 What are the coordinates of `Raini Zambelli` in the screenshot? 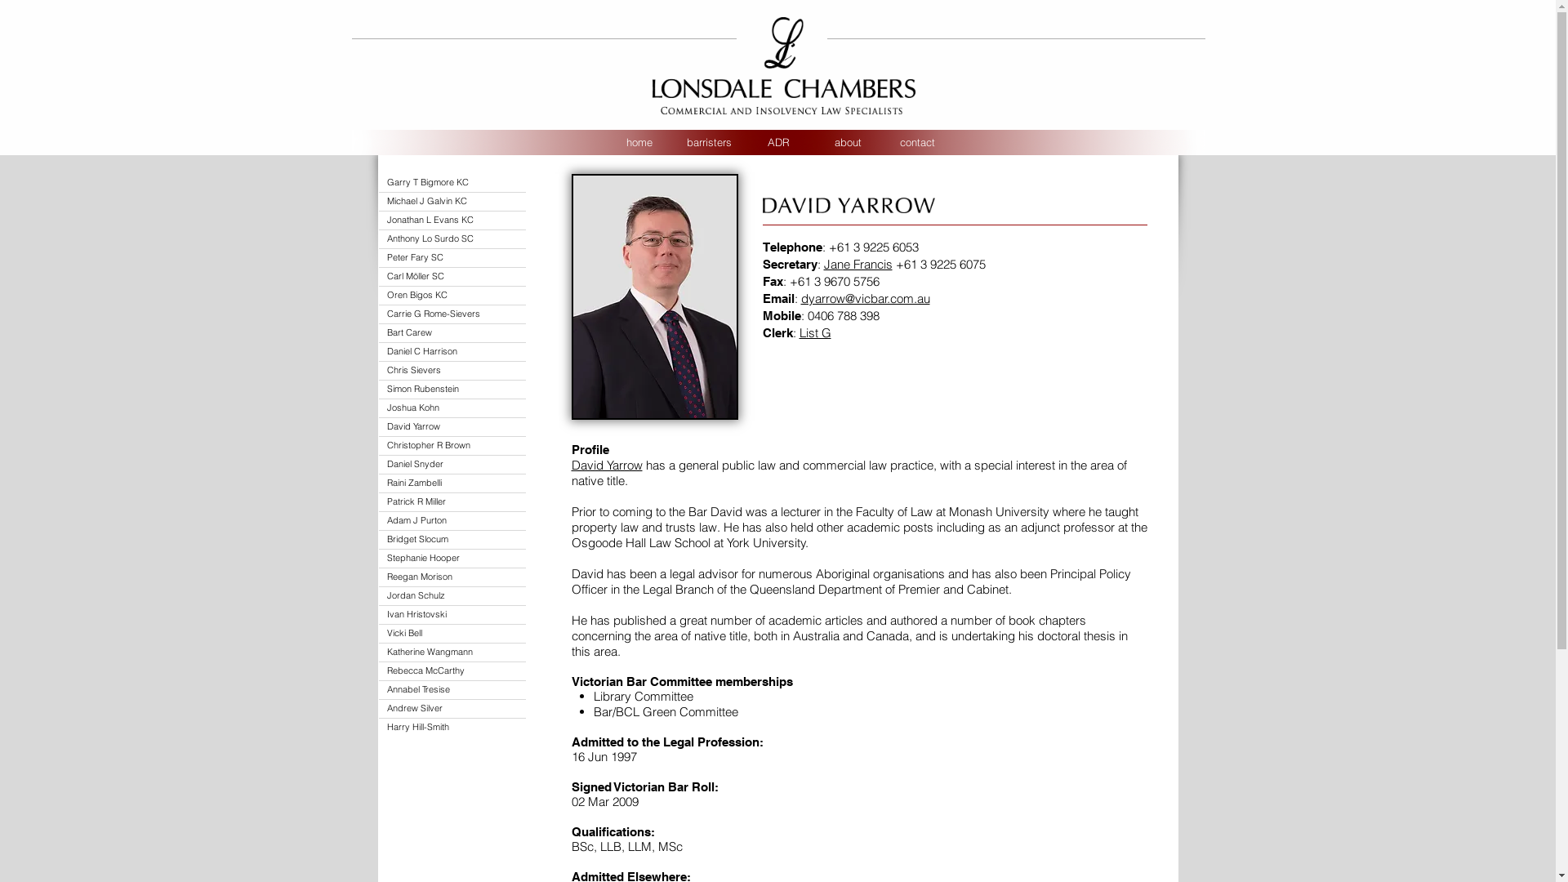 It's located at (452, 483).